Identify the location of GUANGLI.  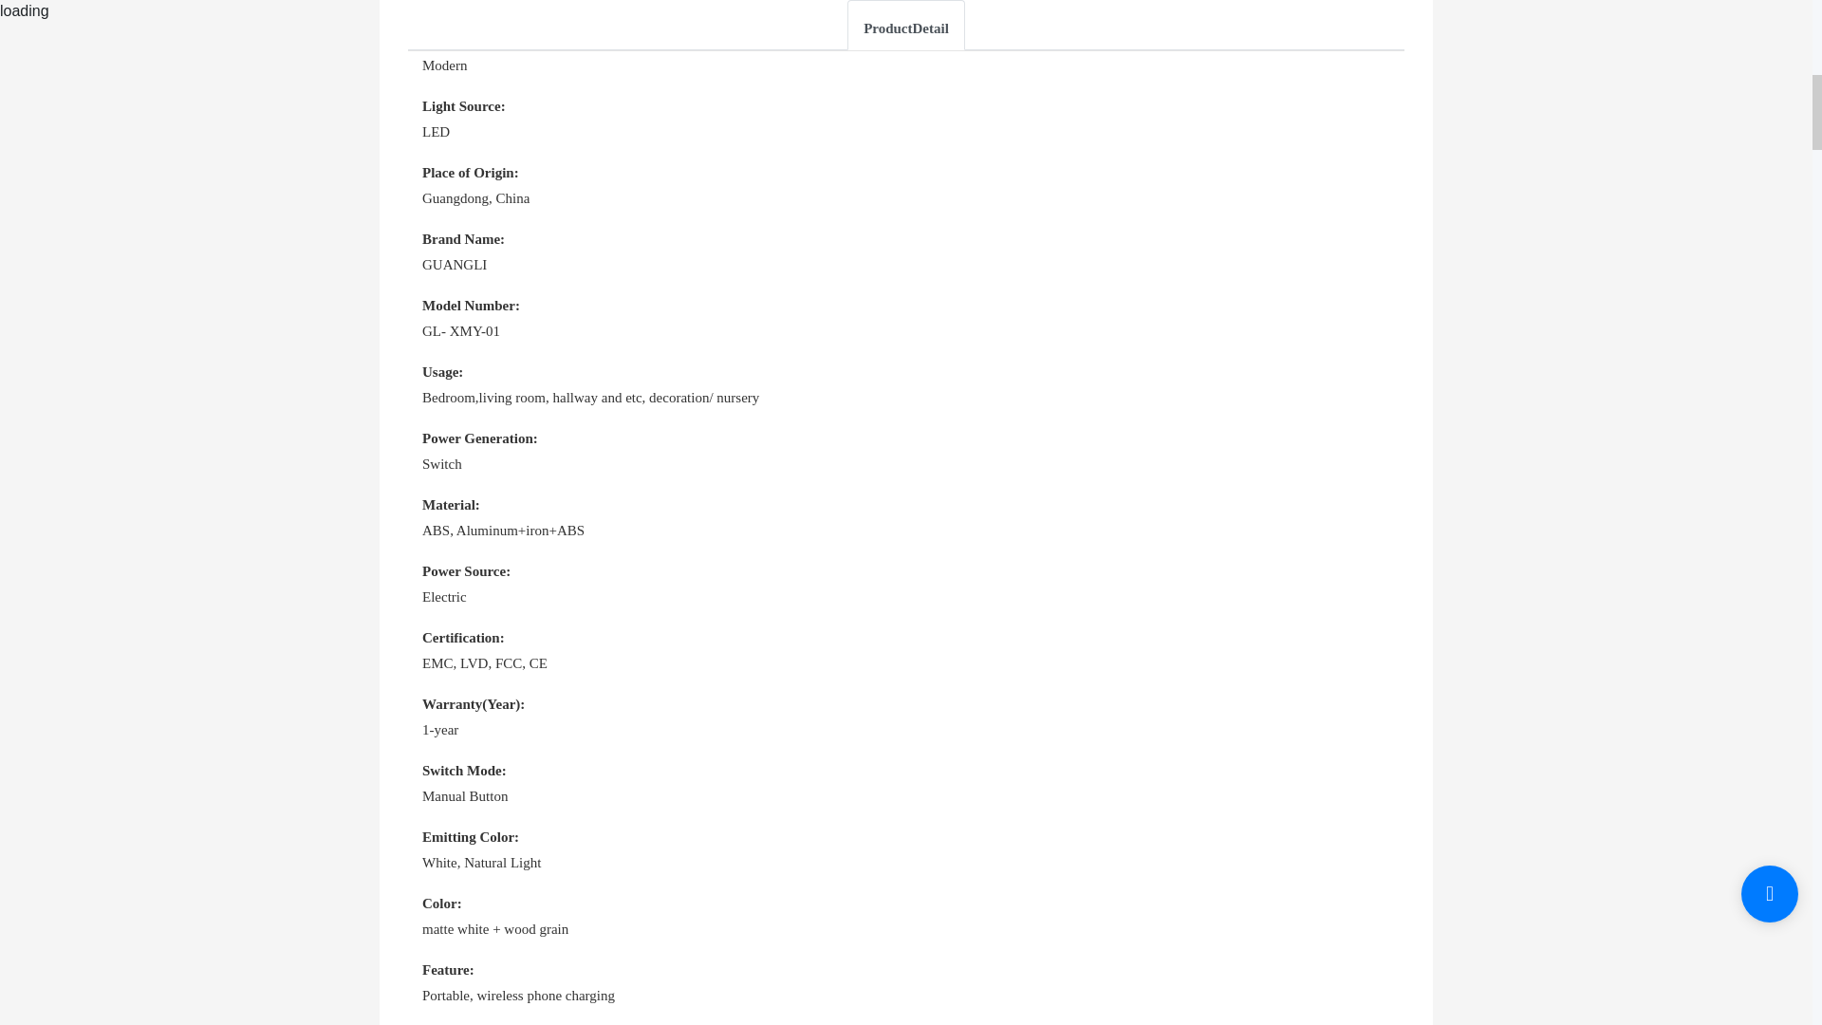
(905, 264).